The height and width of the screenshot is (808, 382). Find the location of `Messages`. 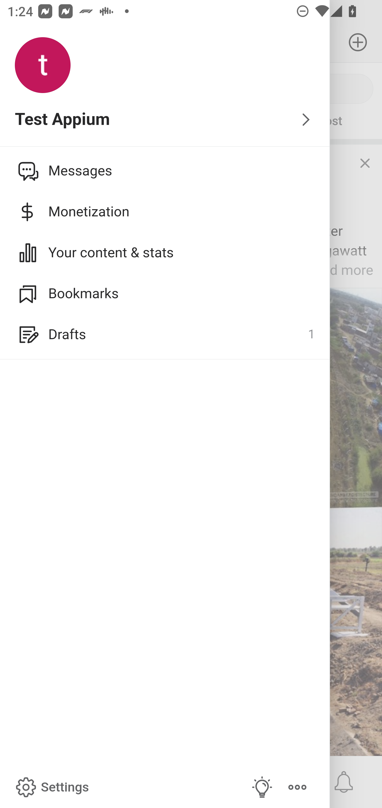

Messages is located at coordinates (165, 170).